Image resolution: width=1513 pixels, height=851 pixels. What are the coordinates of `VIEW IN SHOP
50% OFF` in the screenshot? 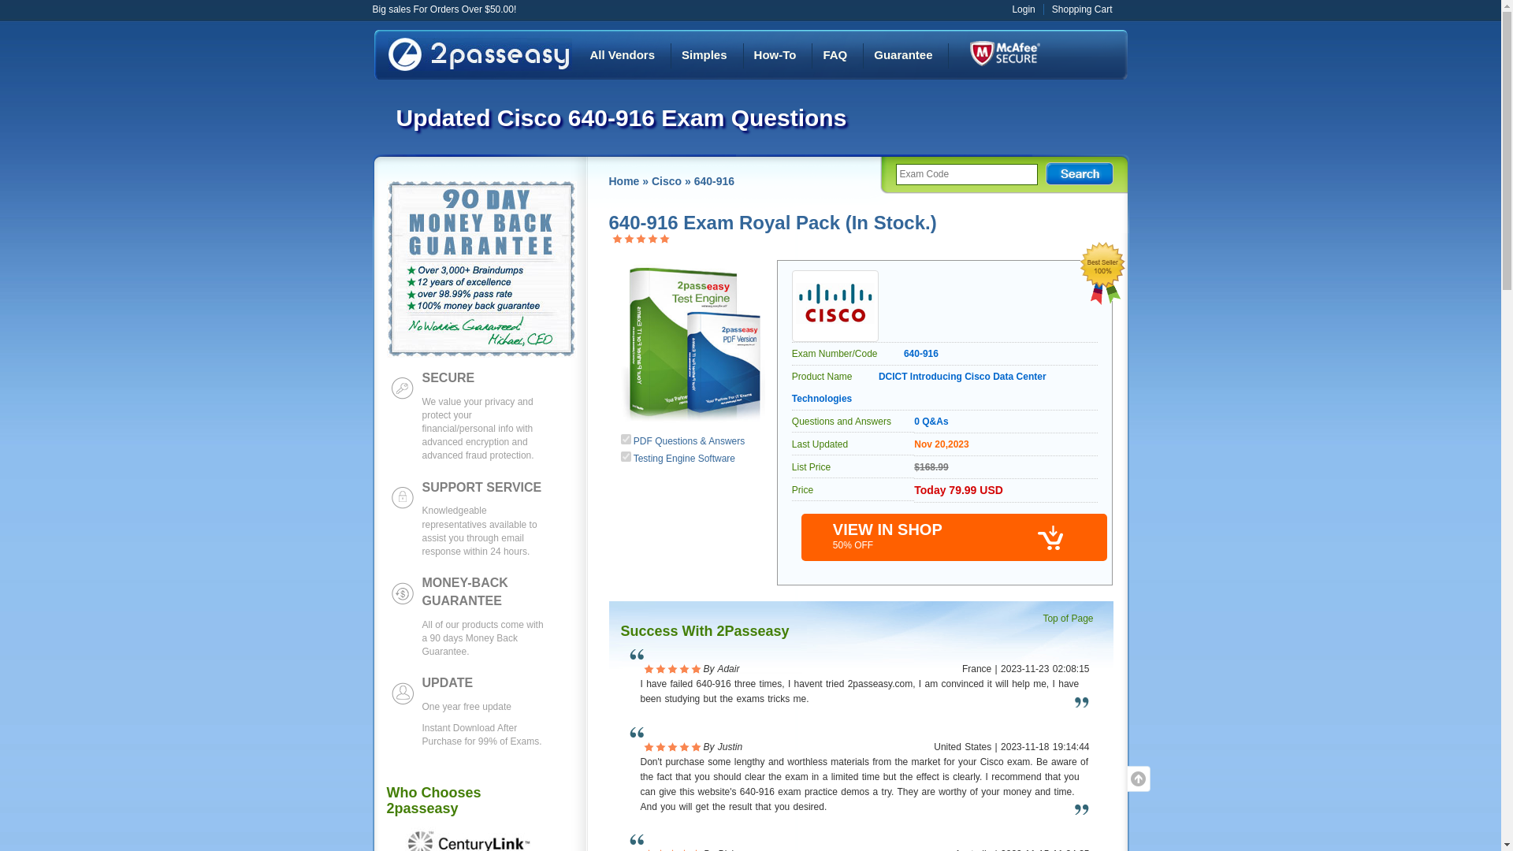 It's located at (955, 537).